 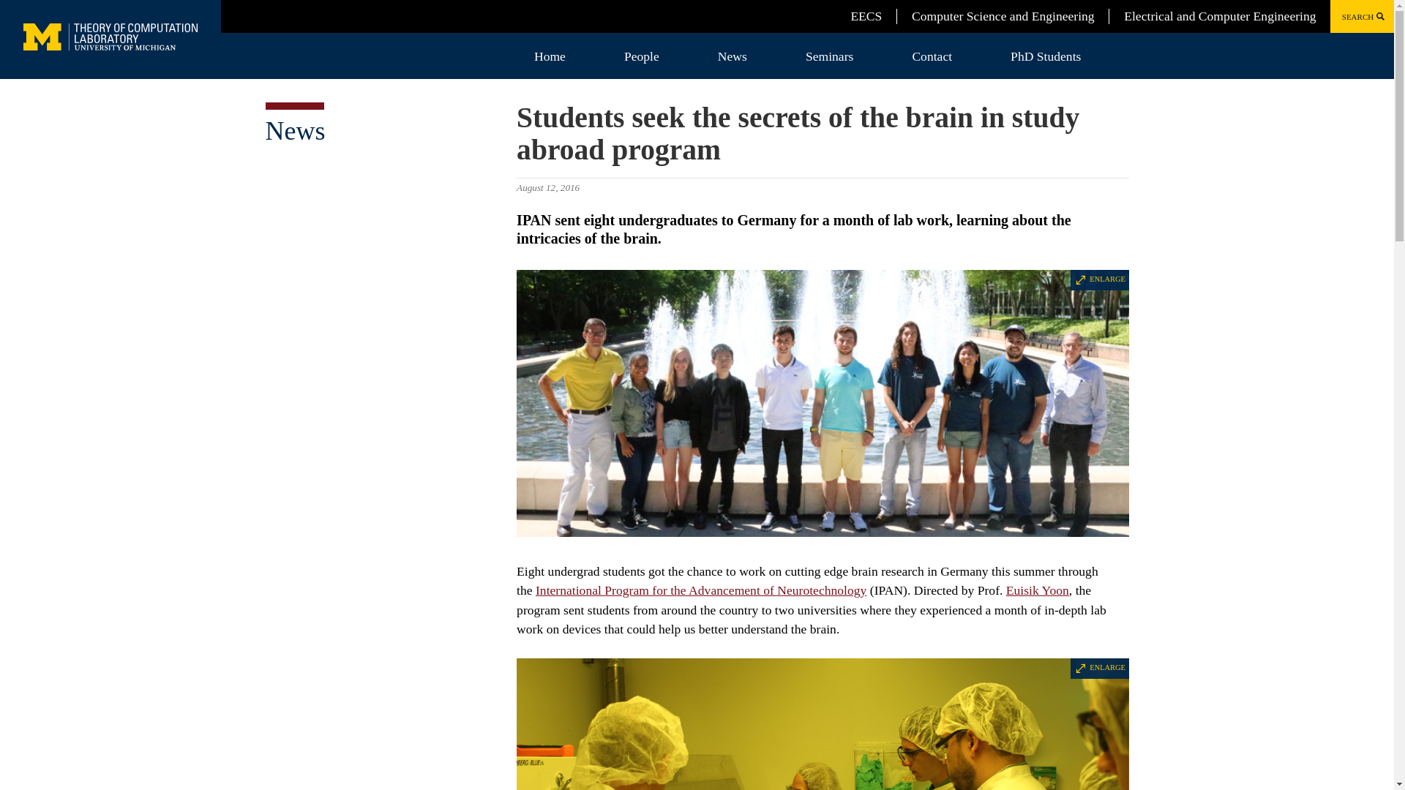 I want to click on PhD Students, so click(x=1046, y=56).